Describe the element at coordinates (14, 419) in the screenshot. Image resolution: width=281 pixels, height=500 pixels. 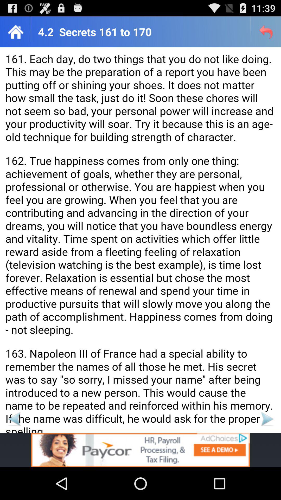
I see `advertisement` at that location.